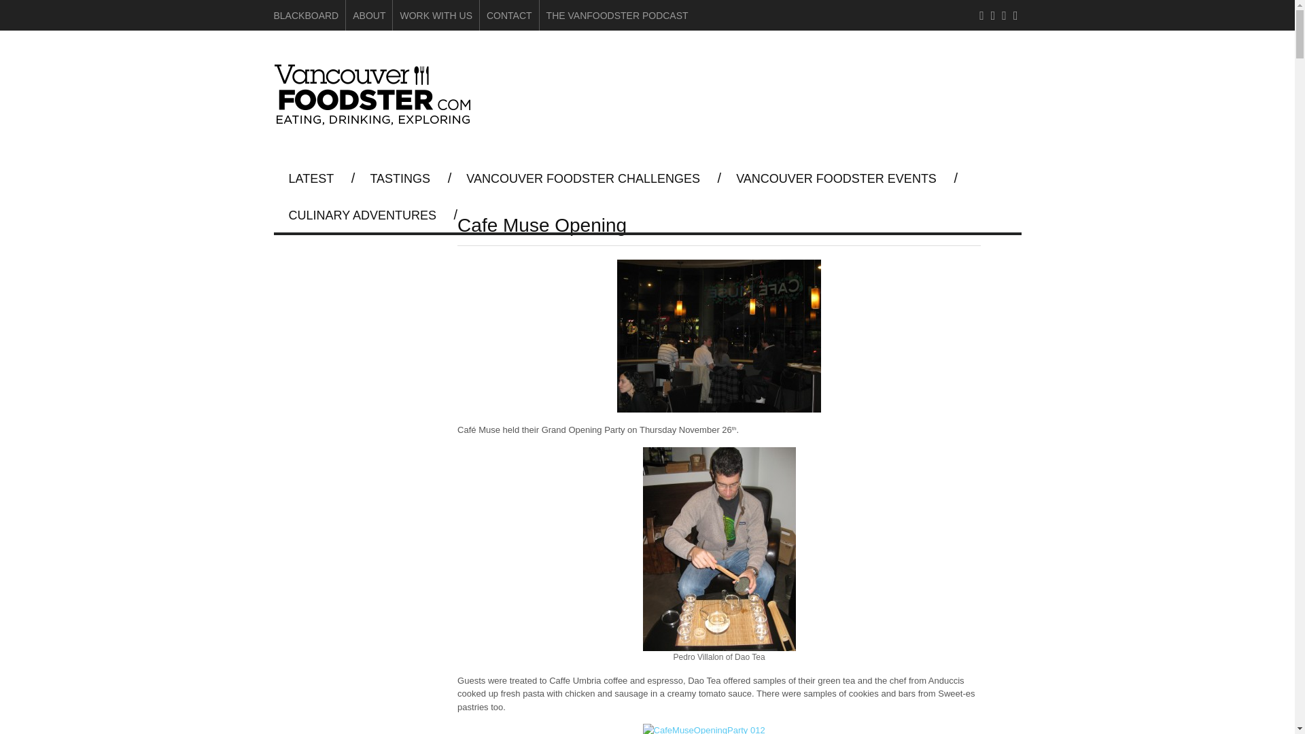  I want to click on BLACKBOARD, so click(305, 15).